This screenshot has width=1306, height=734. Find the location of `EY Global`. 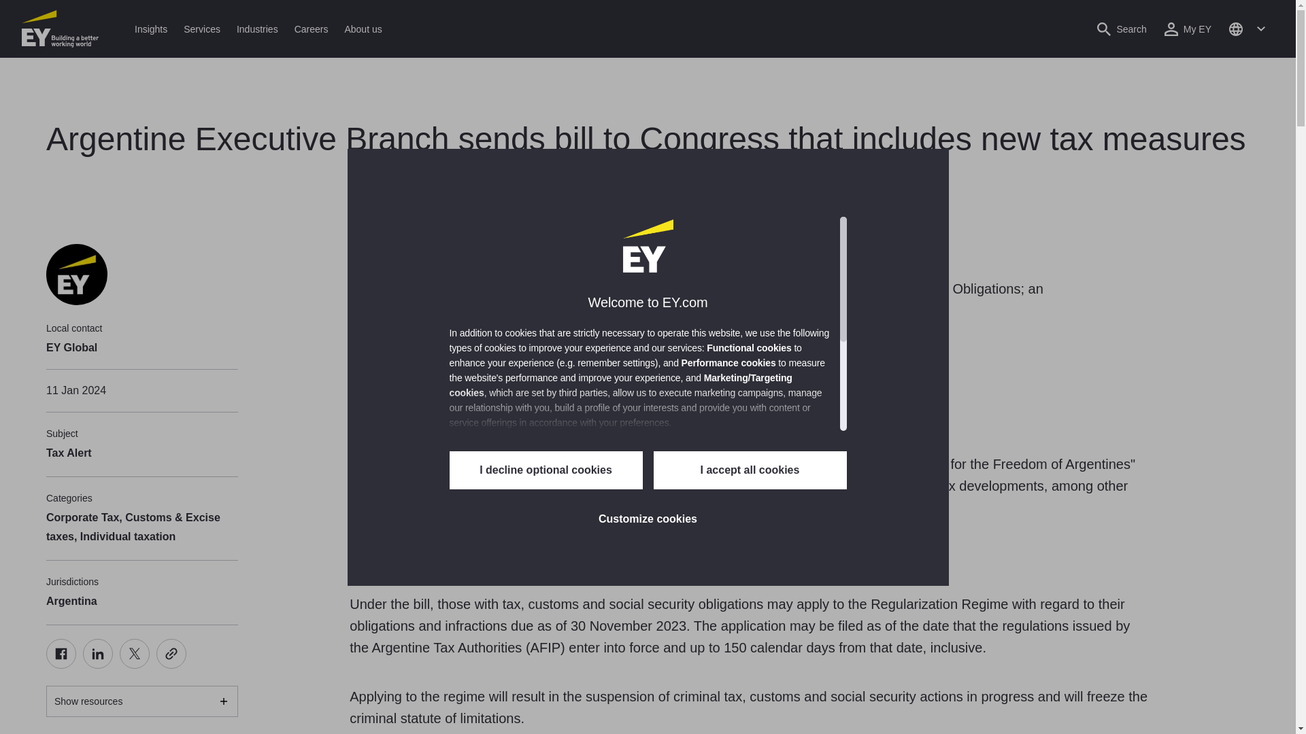

EY Global is located at coordinates (76, 275).